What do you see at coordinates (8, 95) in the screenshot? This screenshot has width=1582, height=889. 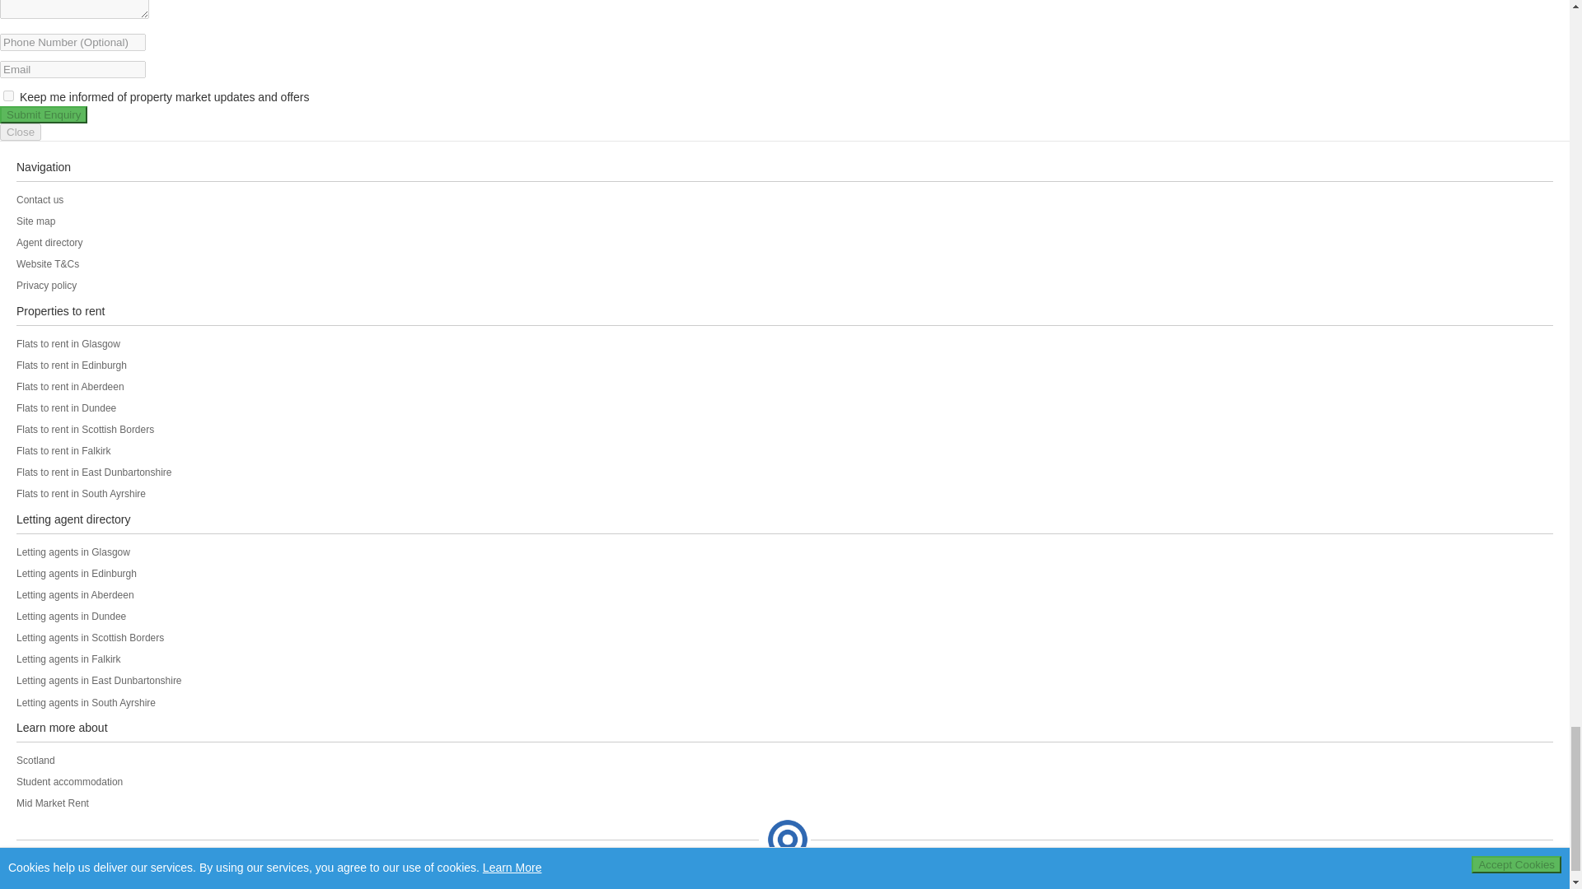 I see `true` at bounding box center [8, 95].